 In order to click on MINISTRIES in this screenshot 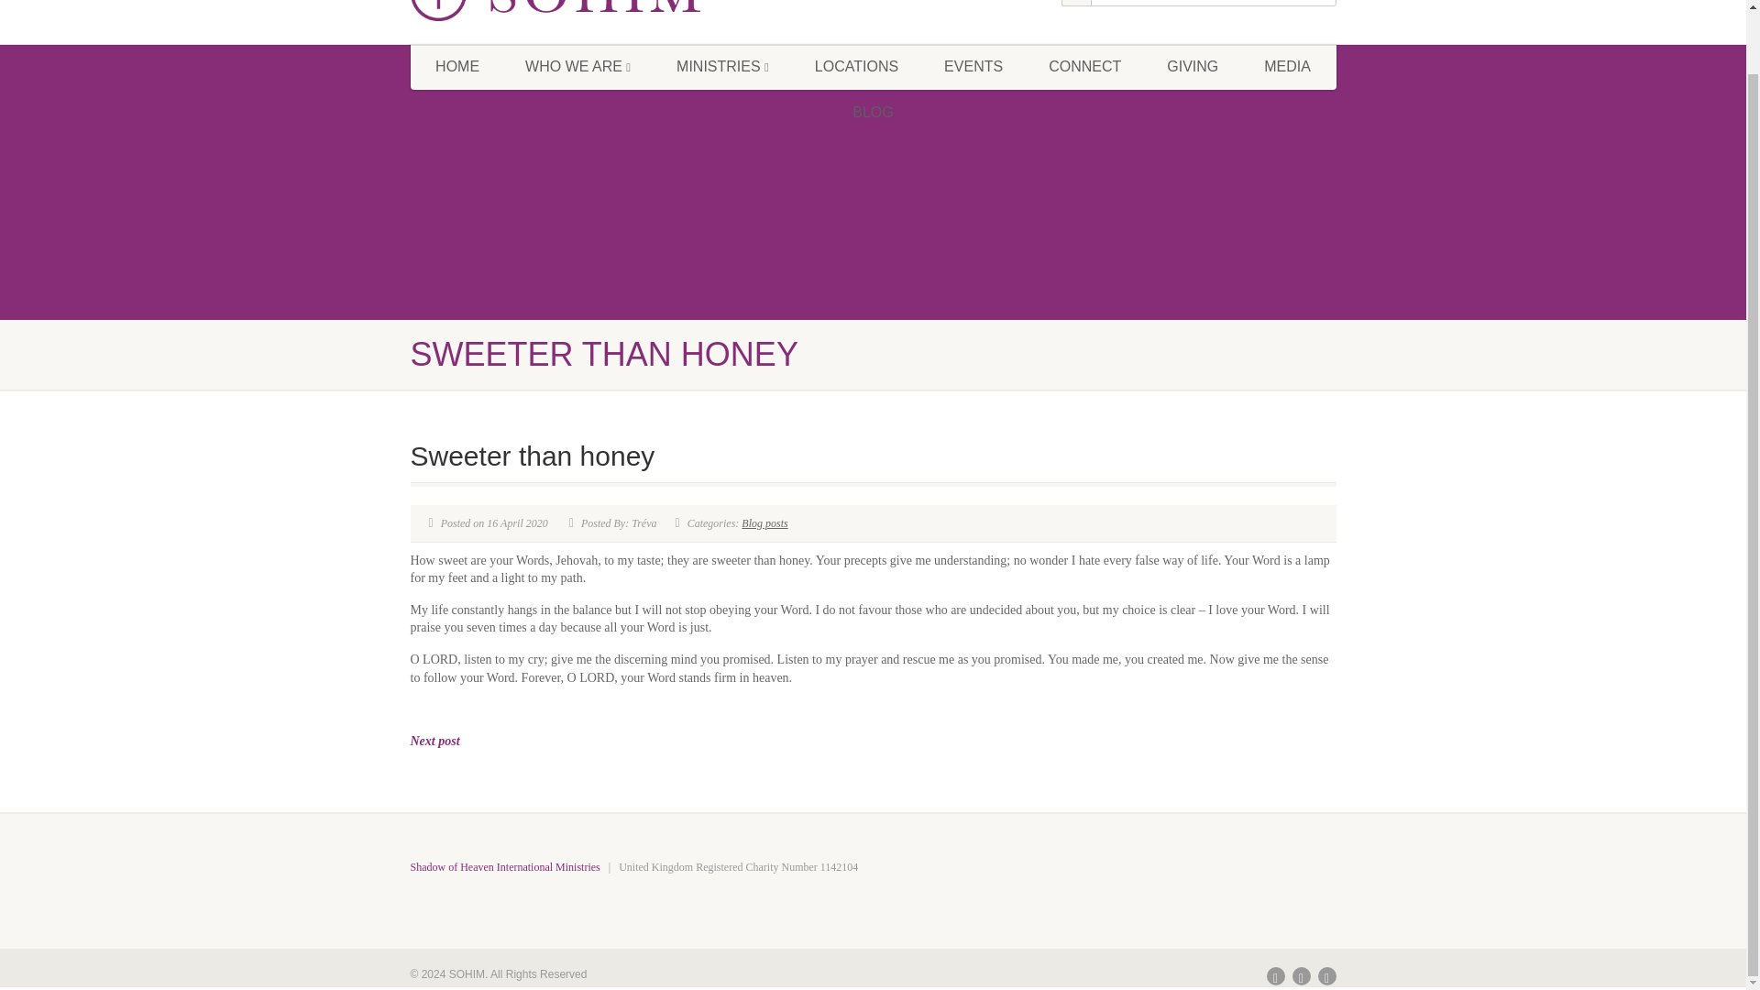, I will do `click(722, 66)`.